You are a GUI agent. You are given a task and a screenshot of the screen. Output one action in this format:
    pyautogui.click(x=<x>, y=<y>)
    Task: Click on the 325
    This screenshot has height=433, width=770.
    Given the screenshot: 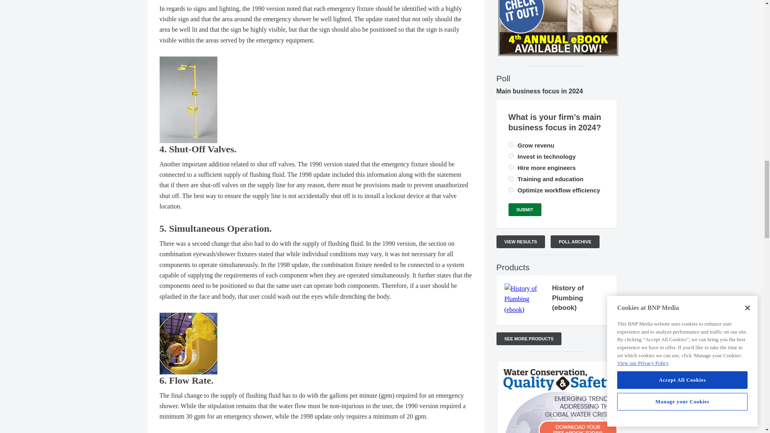 What is the action you would take?
    pyautogui.click(x=511, y=156)
    